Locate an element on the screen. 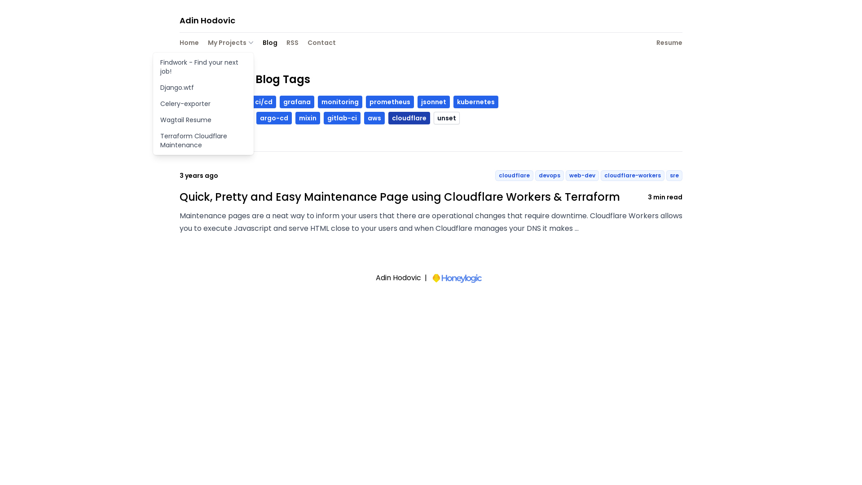 The image size is (862, 485). cloudflare is located at coordinates (409, 118).